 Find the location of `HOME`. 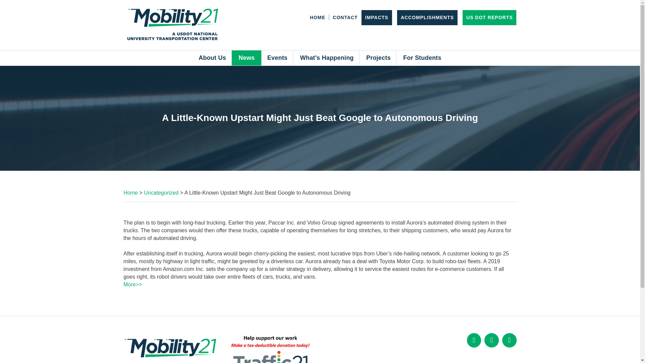

HOME is located at coordinates (318, 17).